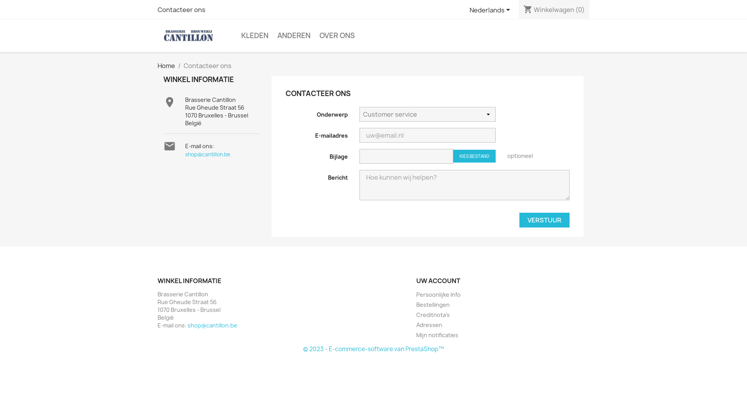  What do you see at coordinates (167, 66) in the screenshot?
I see `Home` at bounding box center [167, 66].